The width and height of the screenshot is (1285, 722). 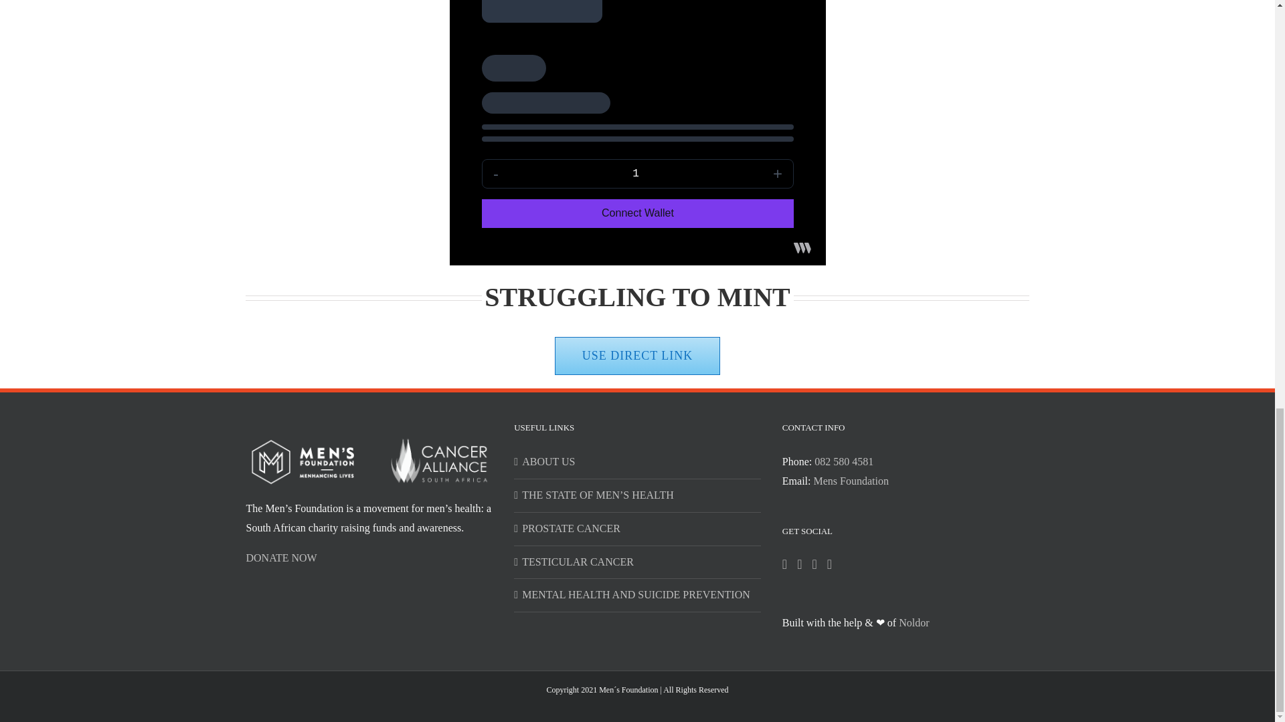 I want to click on TESTICULAR CANCER, so click(x=638, y=563).